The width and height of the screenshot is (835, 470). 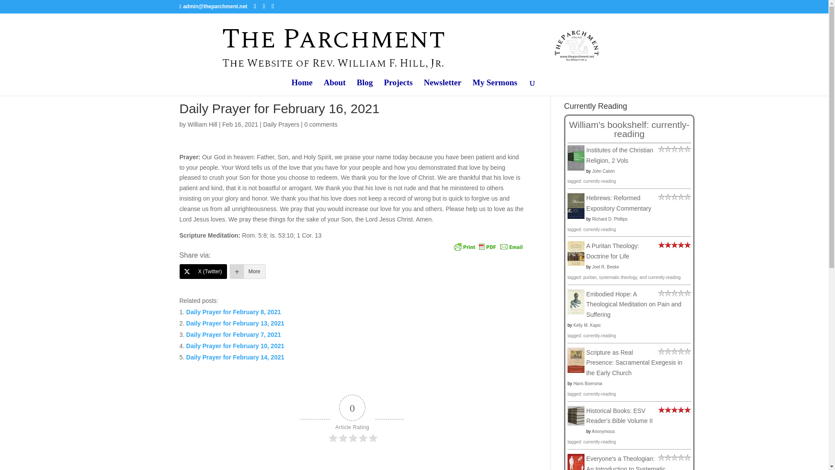 I want to click on Newsletter, so click(x=442, y=87).